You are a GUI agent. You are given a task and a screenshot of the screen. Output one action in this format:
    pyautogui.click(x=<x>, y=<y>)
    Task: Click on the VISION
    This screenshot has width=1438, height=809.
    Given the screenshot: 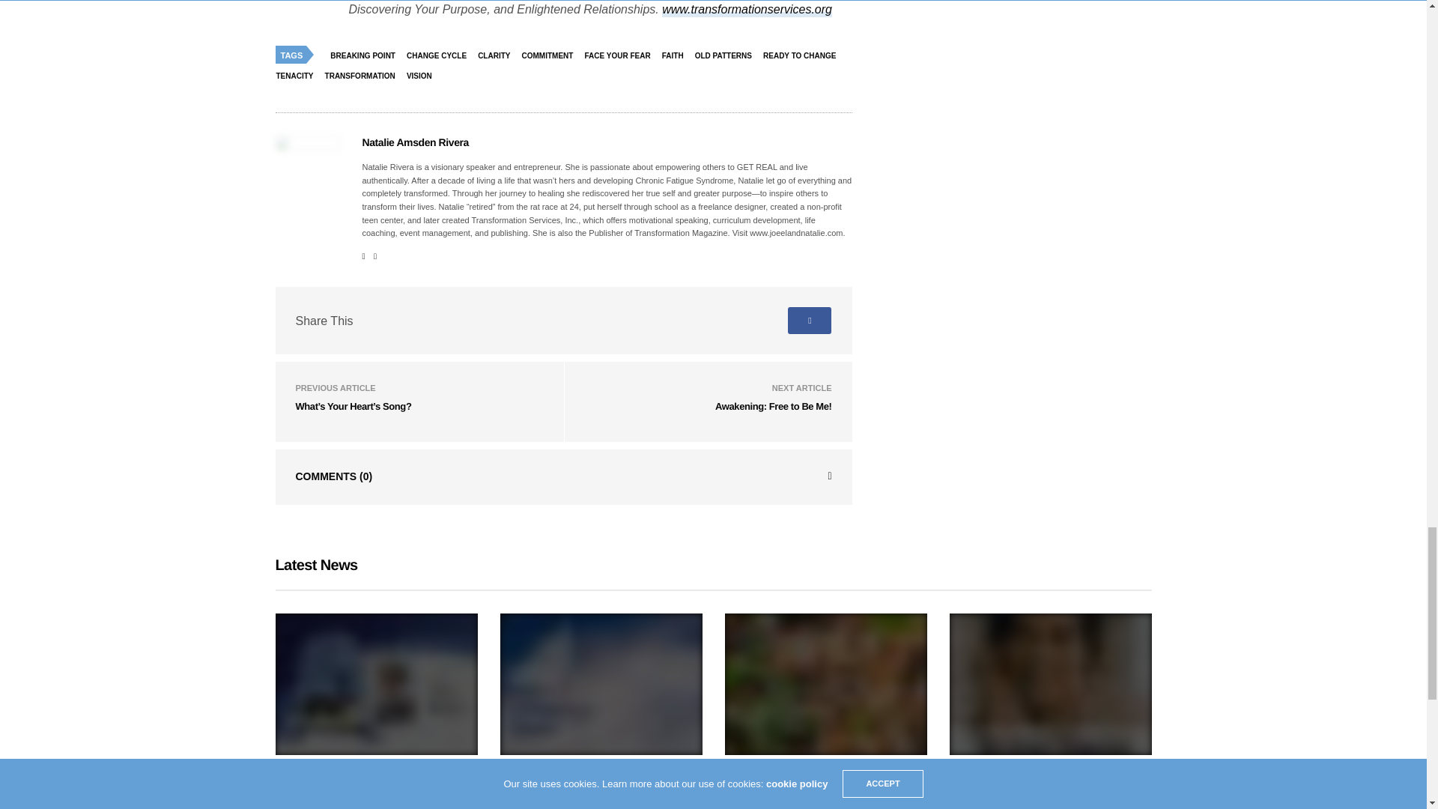 What is the action you would take?
    pyautogui.click(x=422, y=75)
    